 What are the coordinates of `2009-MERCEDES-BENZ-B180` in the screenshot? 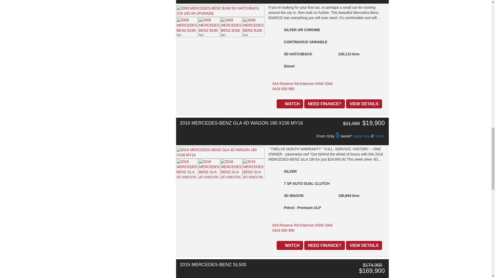 It's located at (187, 27).